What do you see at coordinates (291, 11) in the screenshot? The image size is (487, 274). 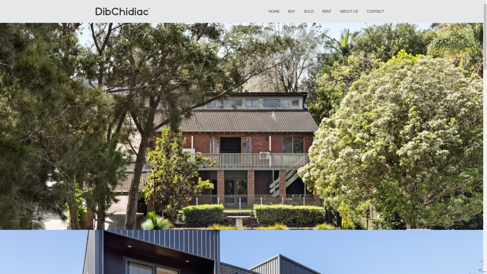 I see `BUY` at bounding box center [291, 11].